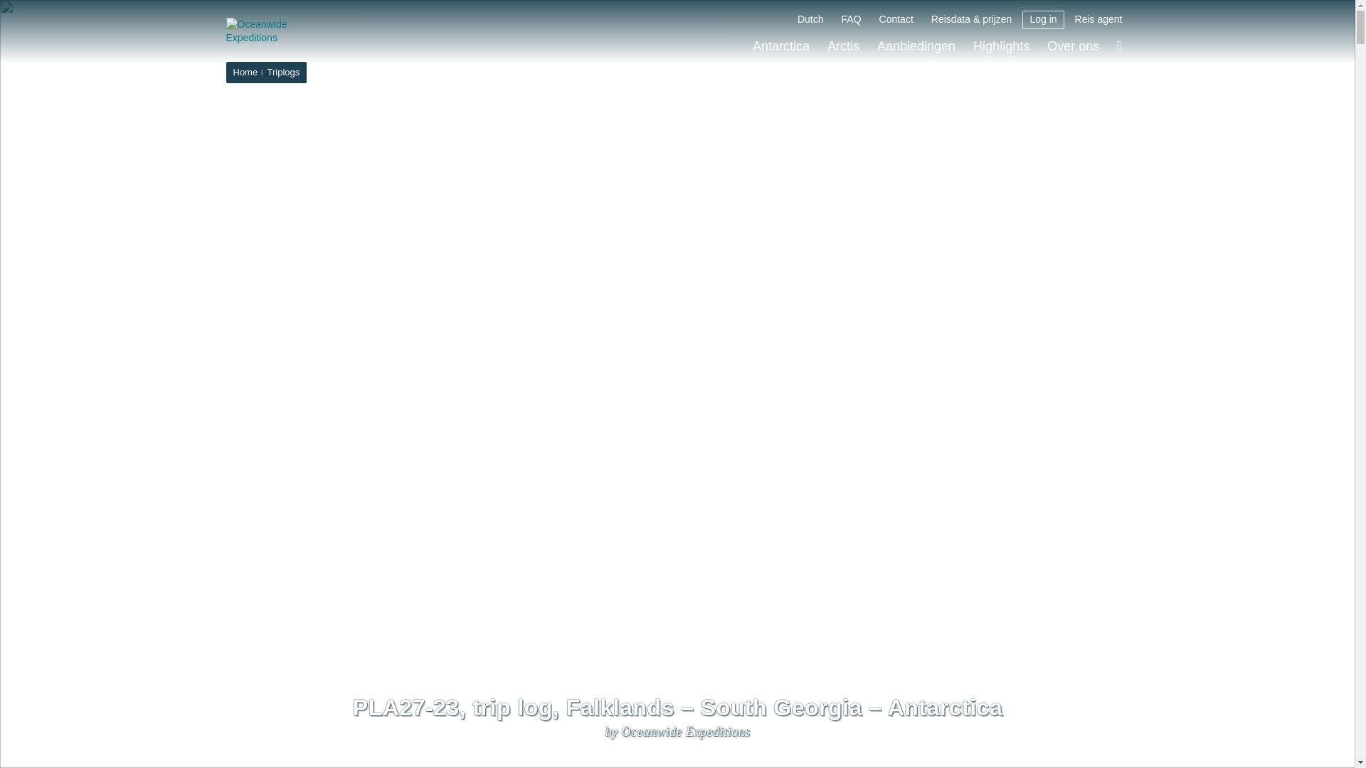 This screenshot has width=1366, height=768. I want to click on Antarctica, so click(781, 46).